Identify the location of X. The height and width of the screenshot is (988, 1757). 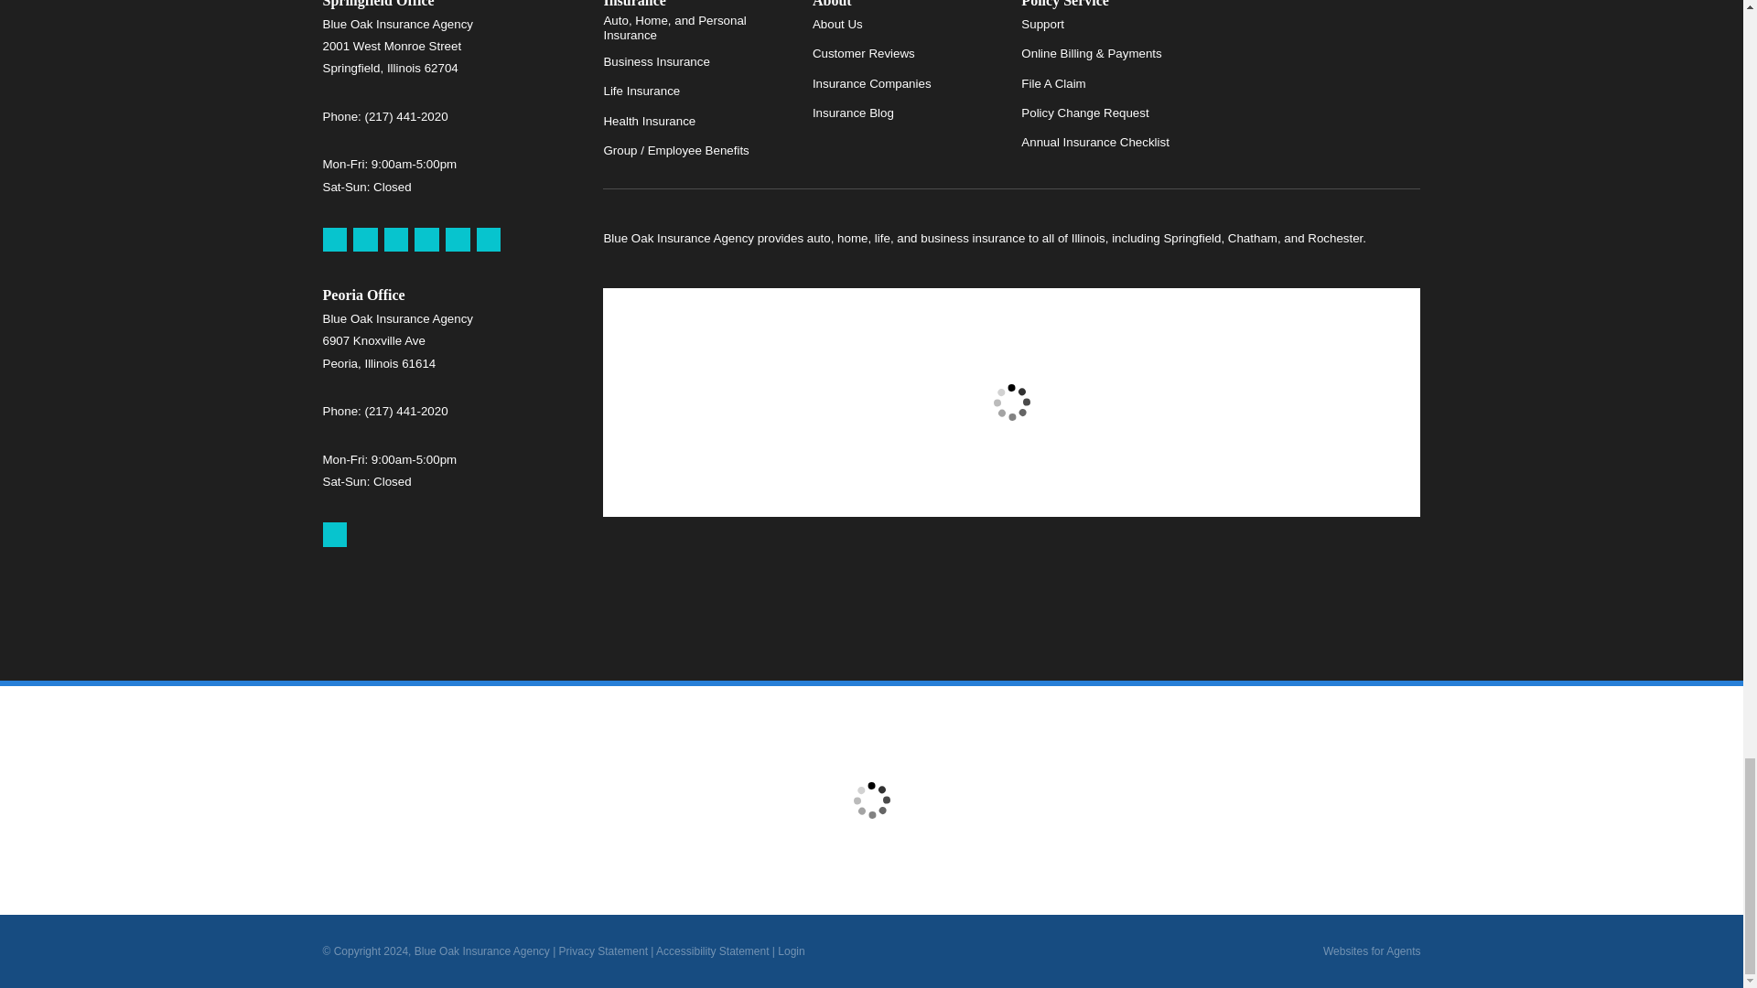
(426, 240).